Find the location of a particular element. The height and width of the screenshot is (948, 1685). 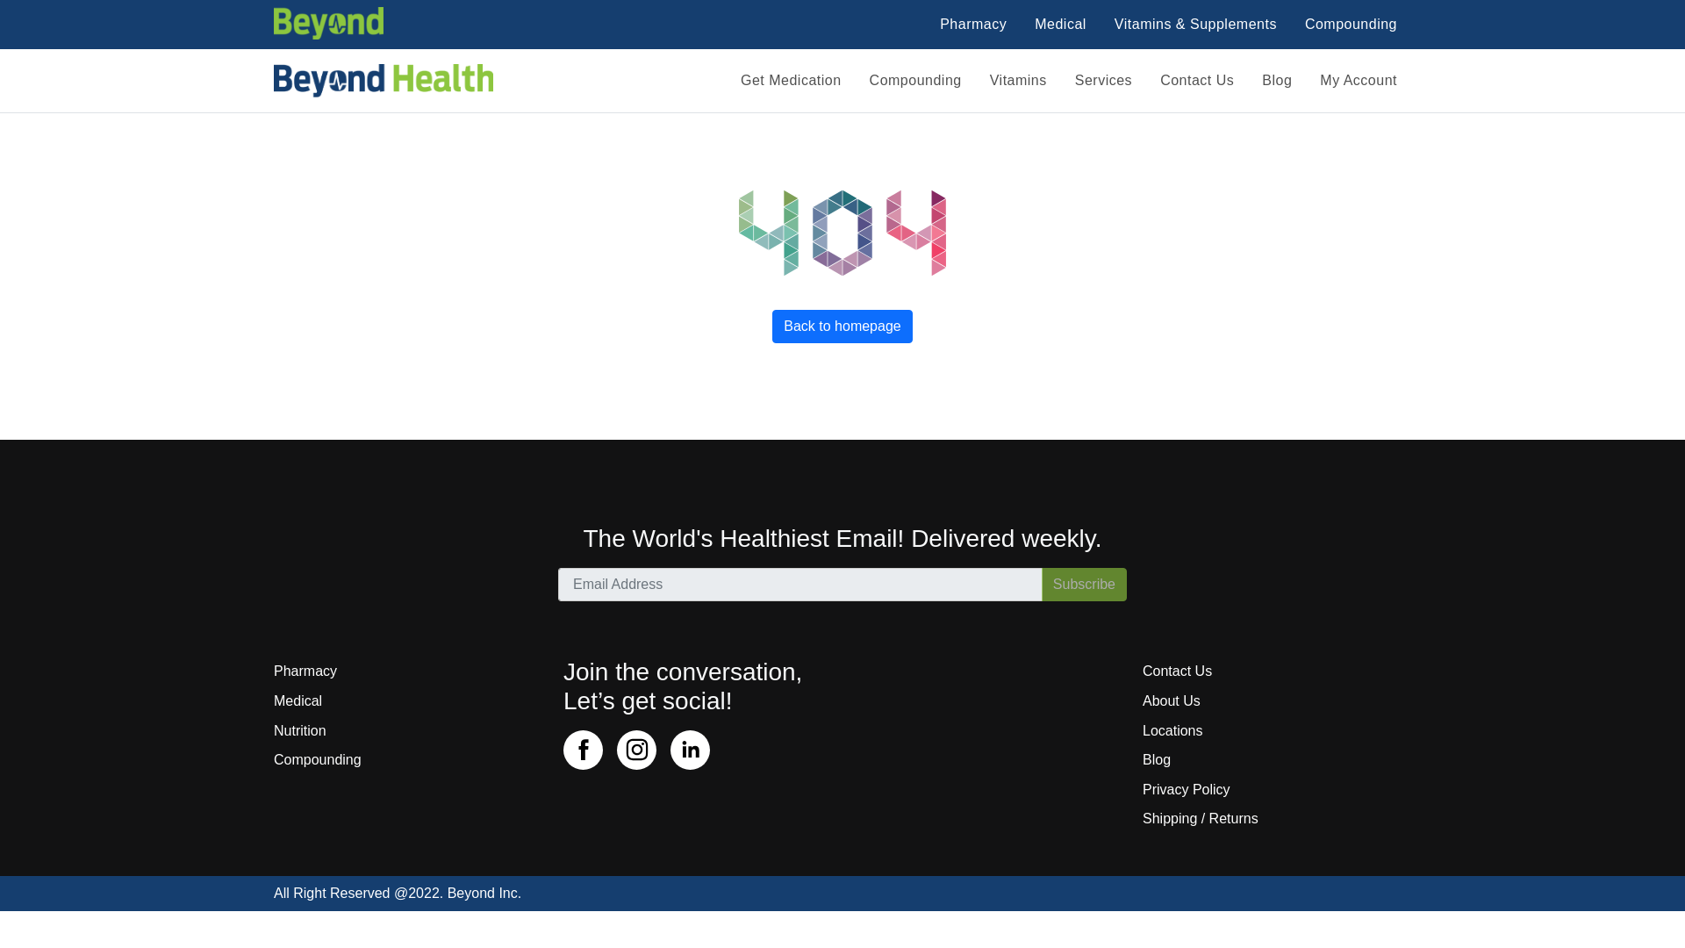

About Us is located at coordinates (1276, 700).